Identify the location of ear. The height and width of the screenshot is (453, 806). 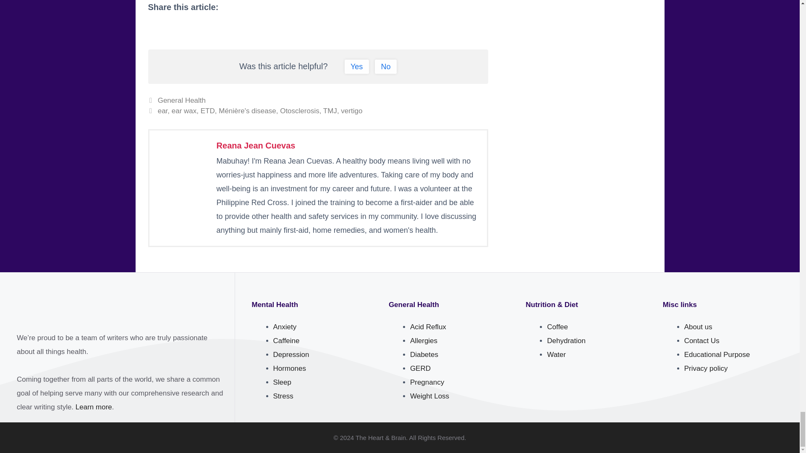
(163, 111).